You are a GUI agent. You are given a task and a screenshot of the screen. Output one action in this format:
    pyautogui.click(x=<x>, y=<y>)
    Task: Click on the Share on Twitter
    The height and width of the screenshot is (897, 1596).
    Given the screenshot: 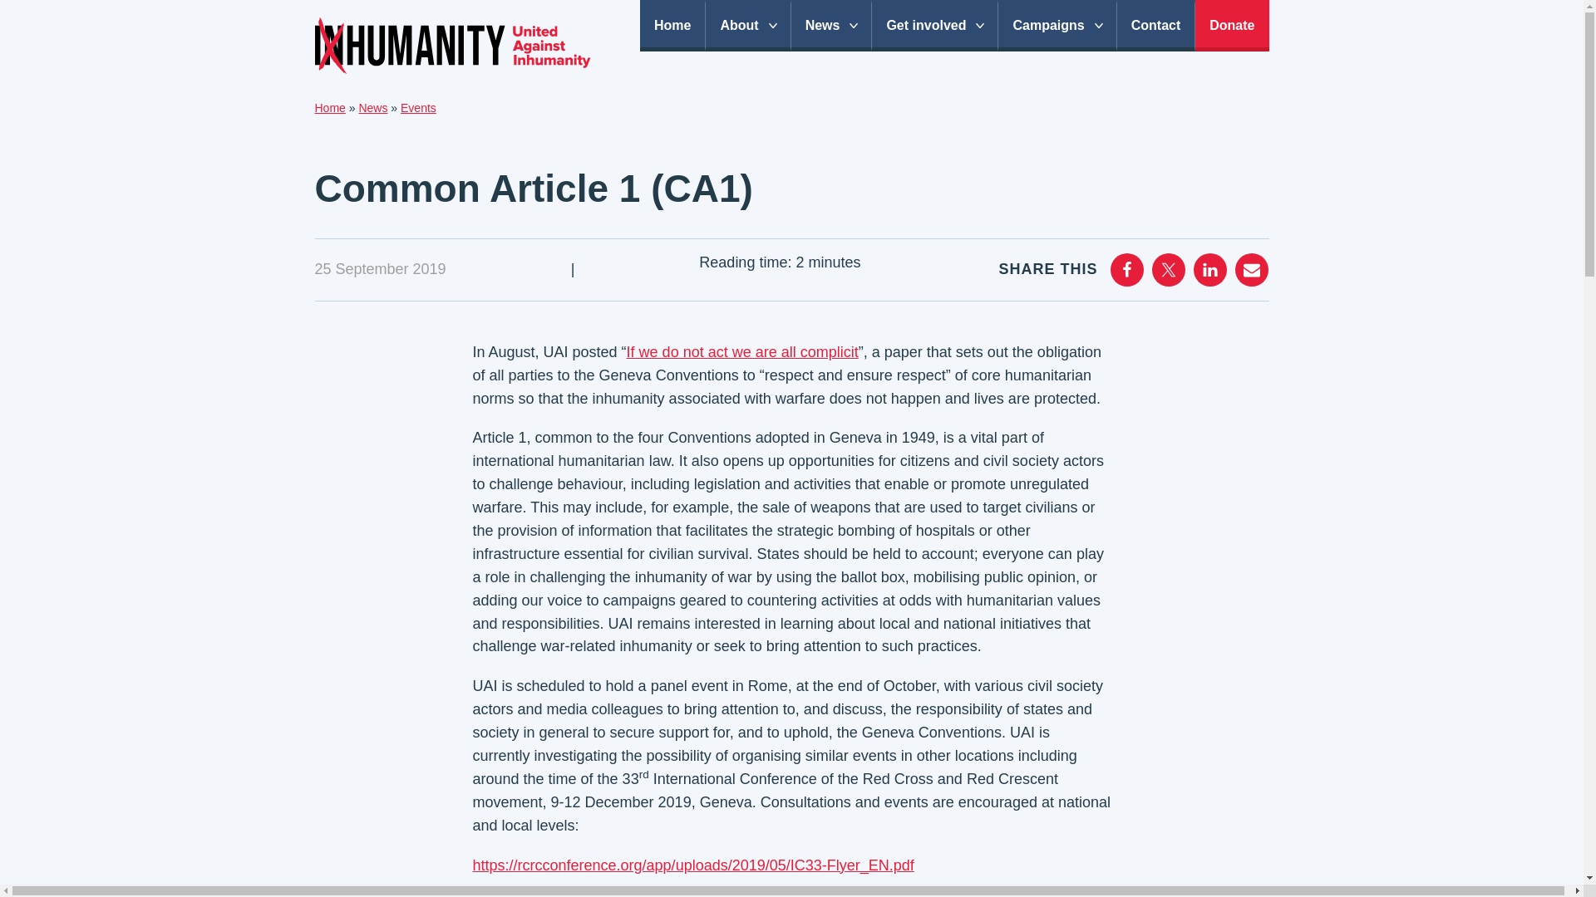 What is the action you would take?
    pyautogui.click(x=1169, y=269)
    